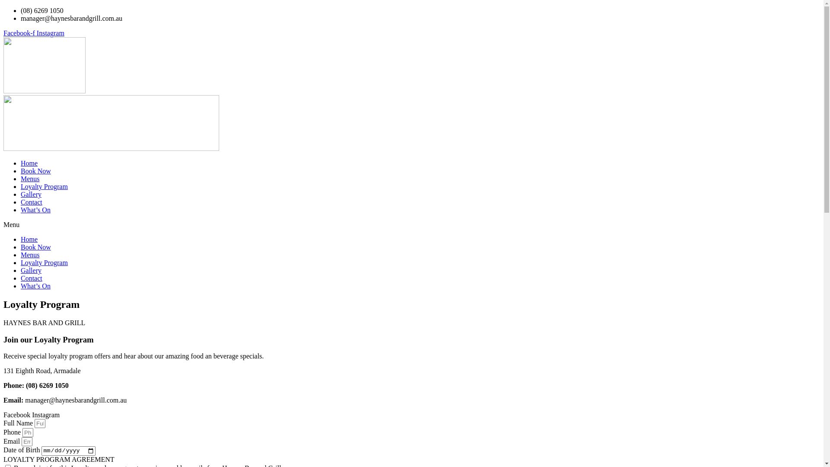 This screenshot has height=467, width=830. What do you see at coordinates (44, 263) in the screenshot?
I see `Loyalty Program` at bounding box center [44, 263].